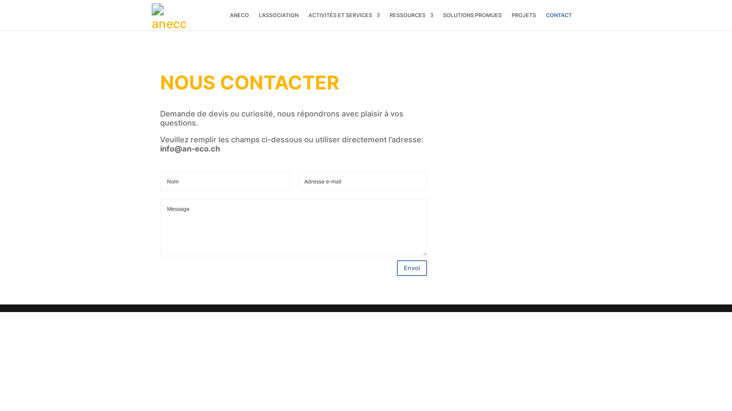  What do you see at coordinates (472, 21) in the screenshot?
I see `SOLUTIONS PROMUES` at bounding box center [472, 21].